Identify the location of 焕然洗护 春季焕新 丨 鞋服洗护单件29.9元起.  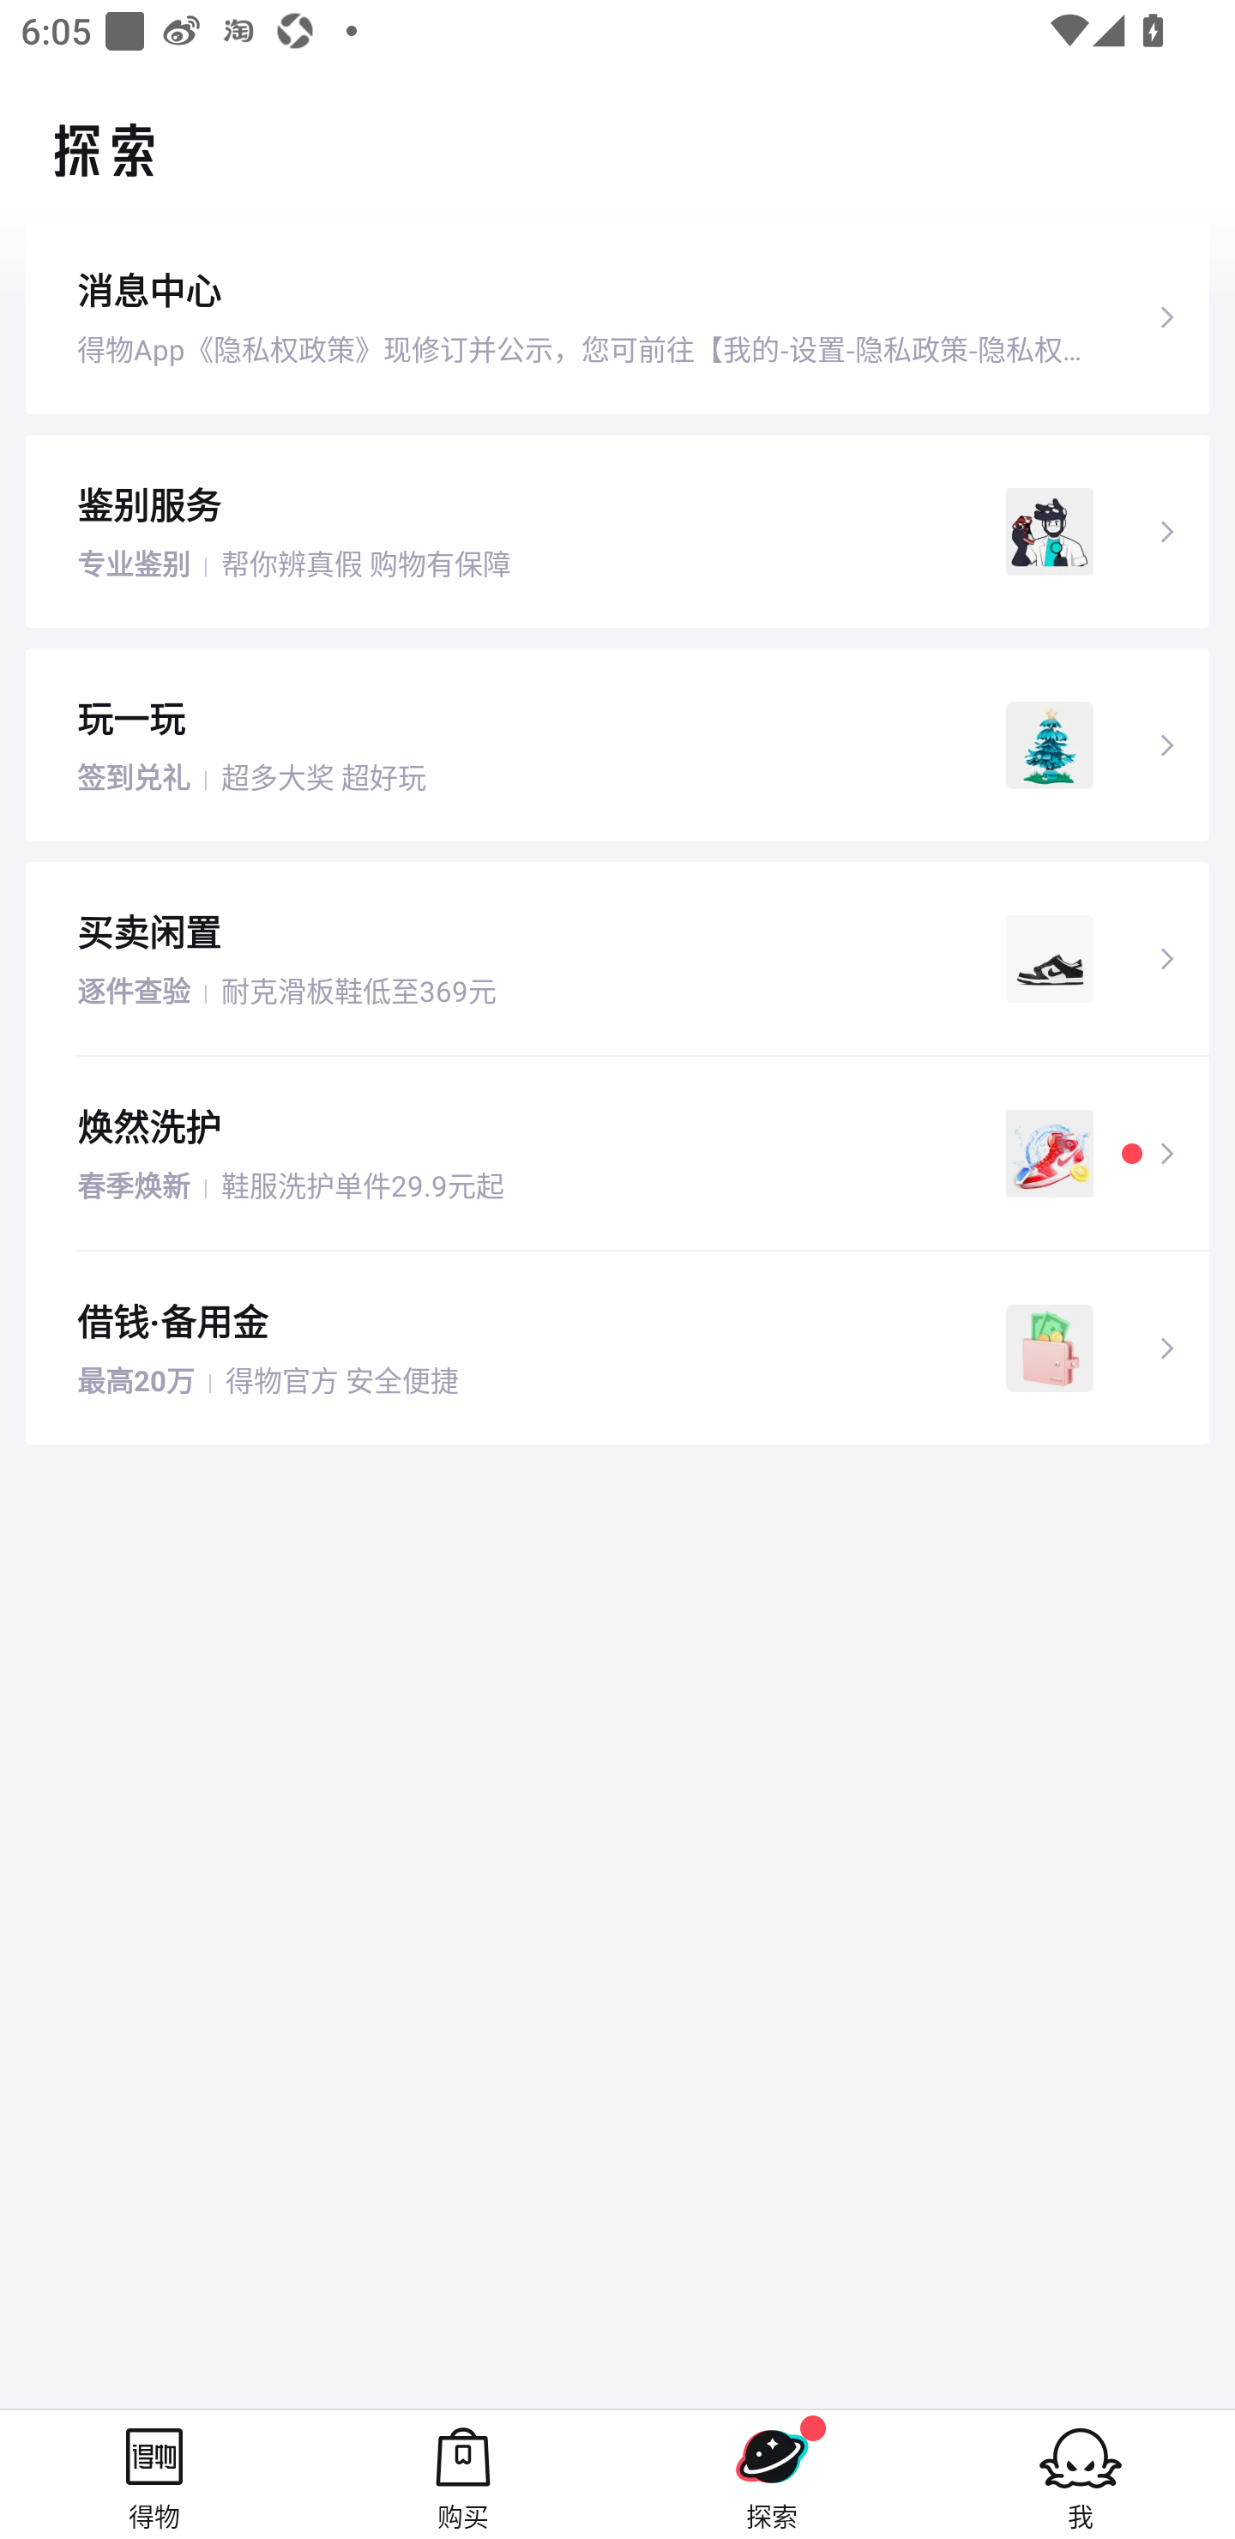
(617, 1153).